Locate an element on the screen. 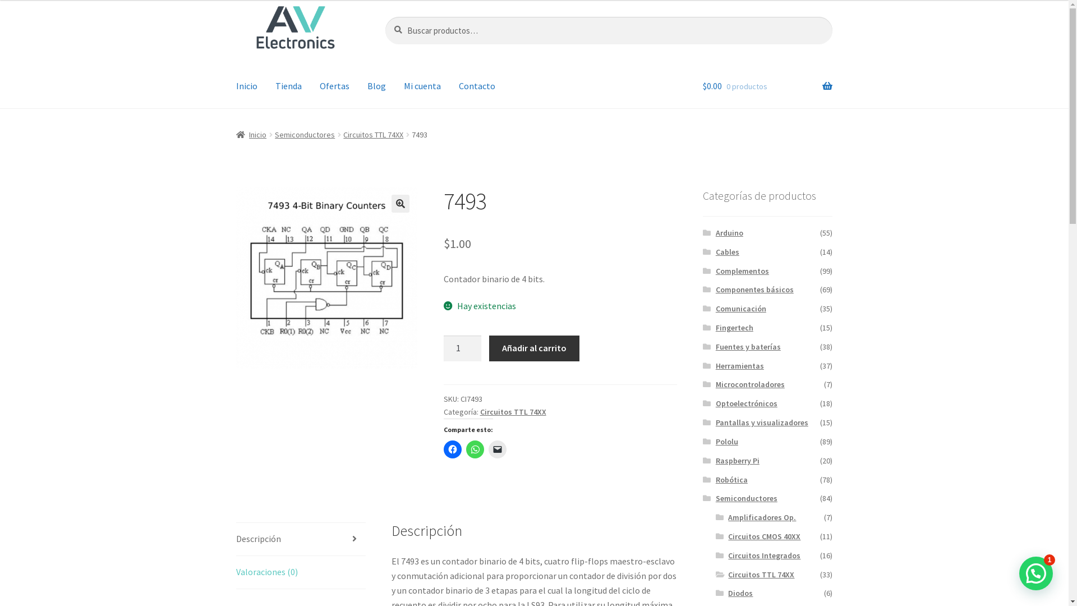 This screenshot has height=606, width=1077. Arduino is located at coordinates (729, 233).